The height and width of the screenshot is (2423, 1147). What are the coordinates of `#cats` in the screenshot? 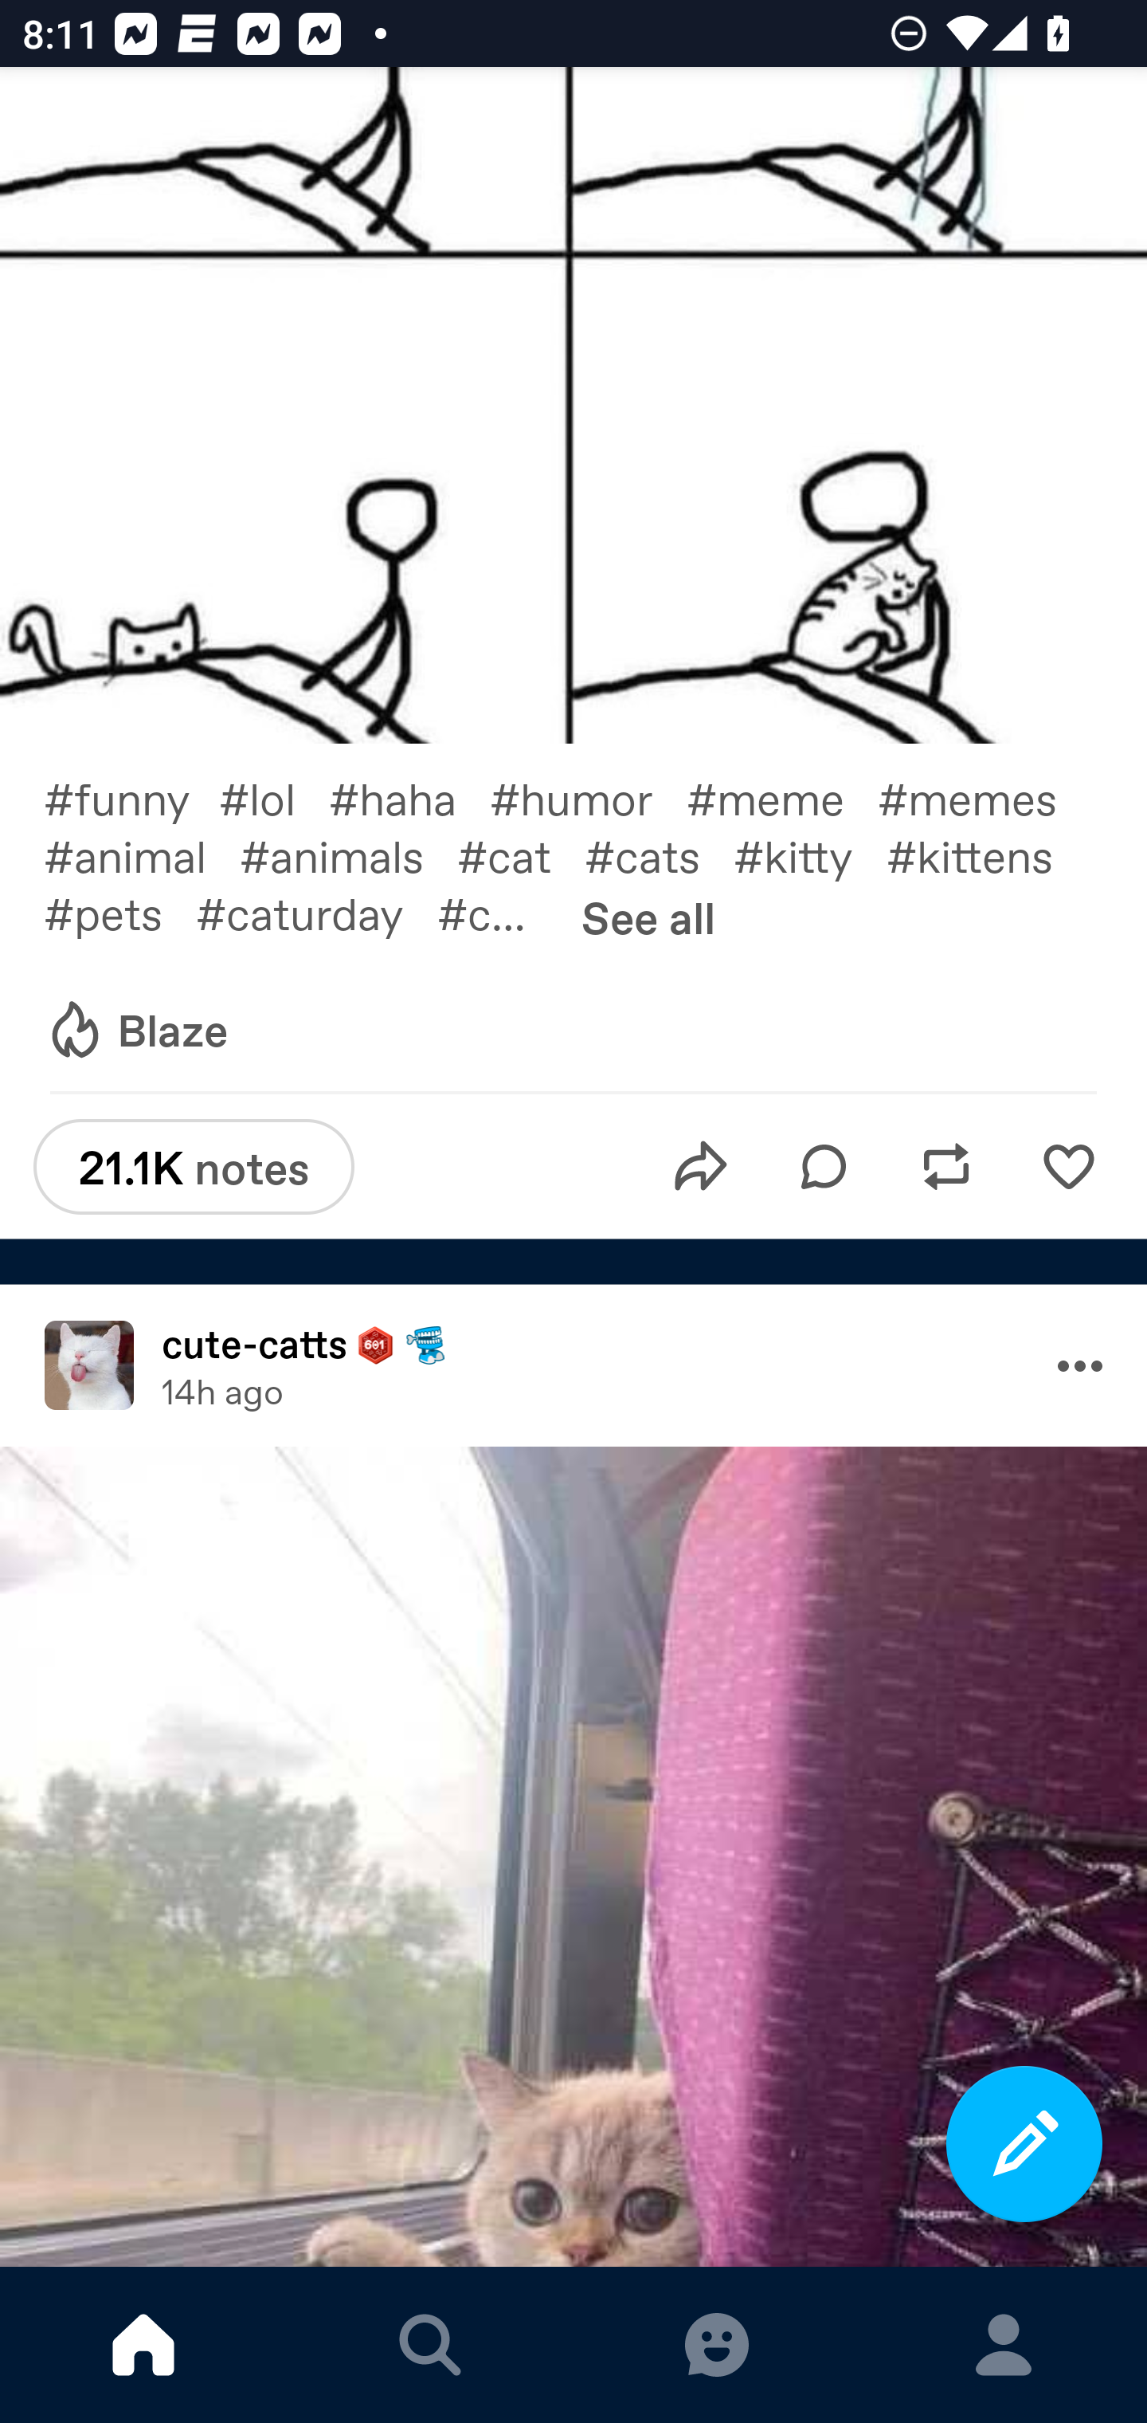 It's located at (660, 854).